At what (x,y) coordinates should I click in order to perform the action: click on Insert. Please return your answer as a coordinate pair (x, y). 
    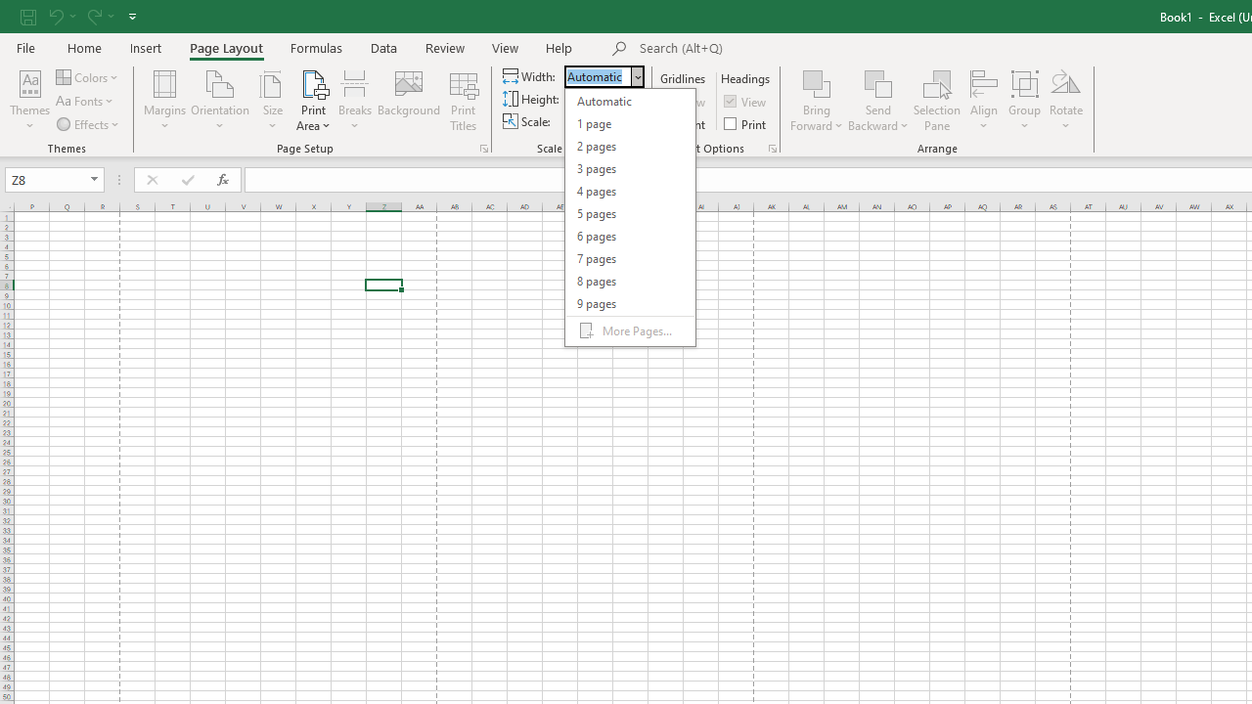
    Looking at the image, I should click on (147, 47).